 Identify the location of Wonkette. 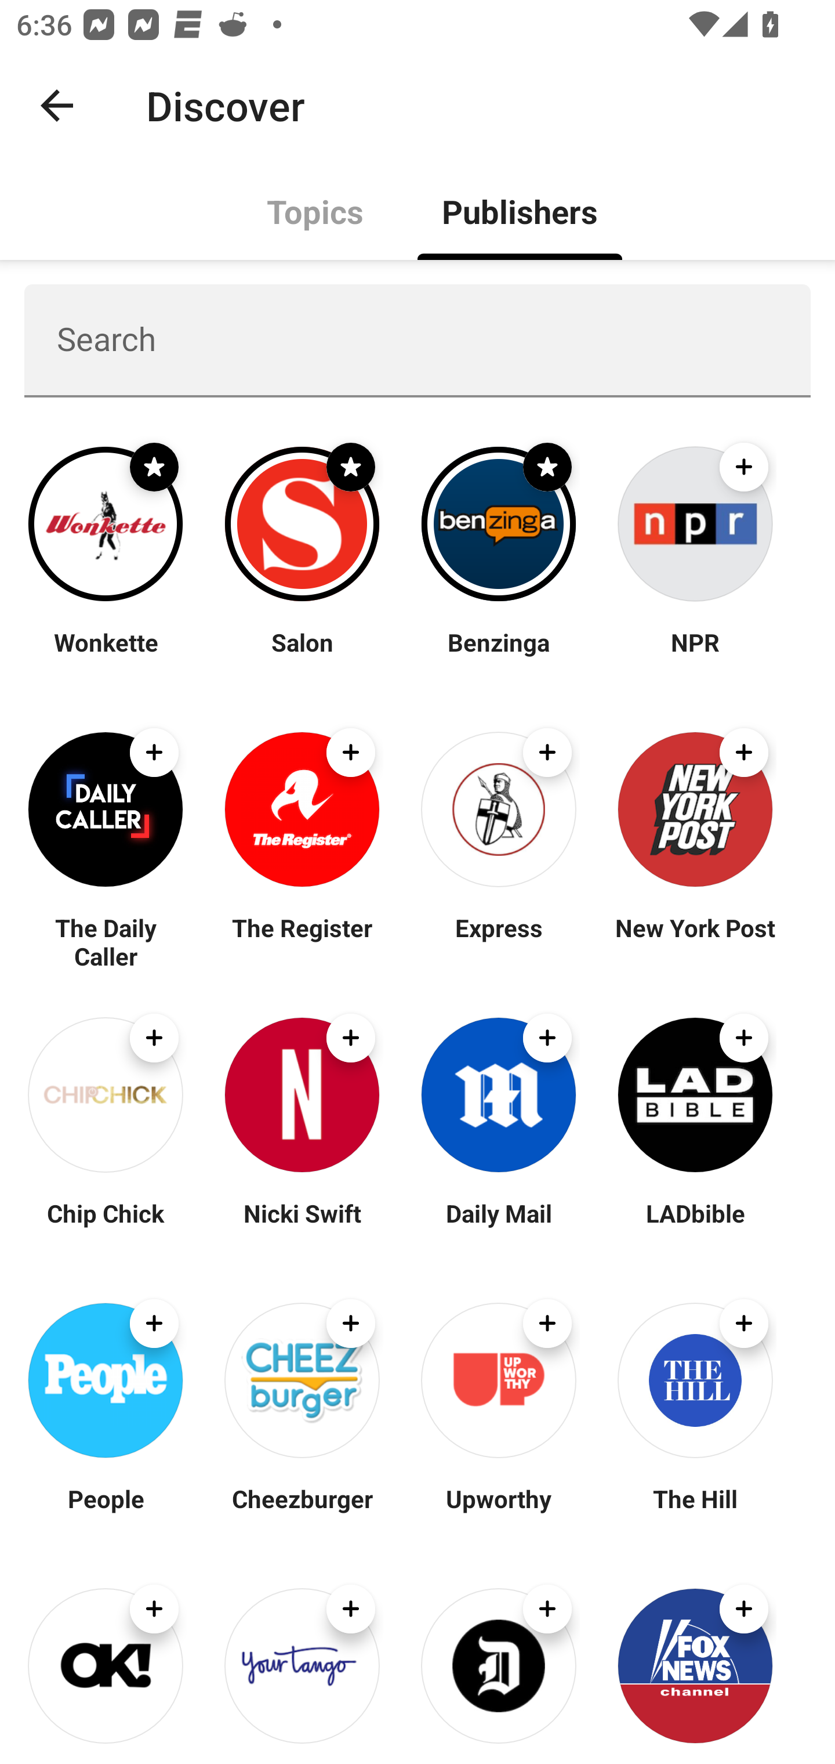
(106, 656).